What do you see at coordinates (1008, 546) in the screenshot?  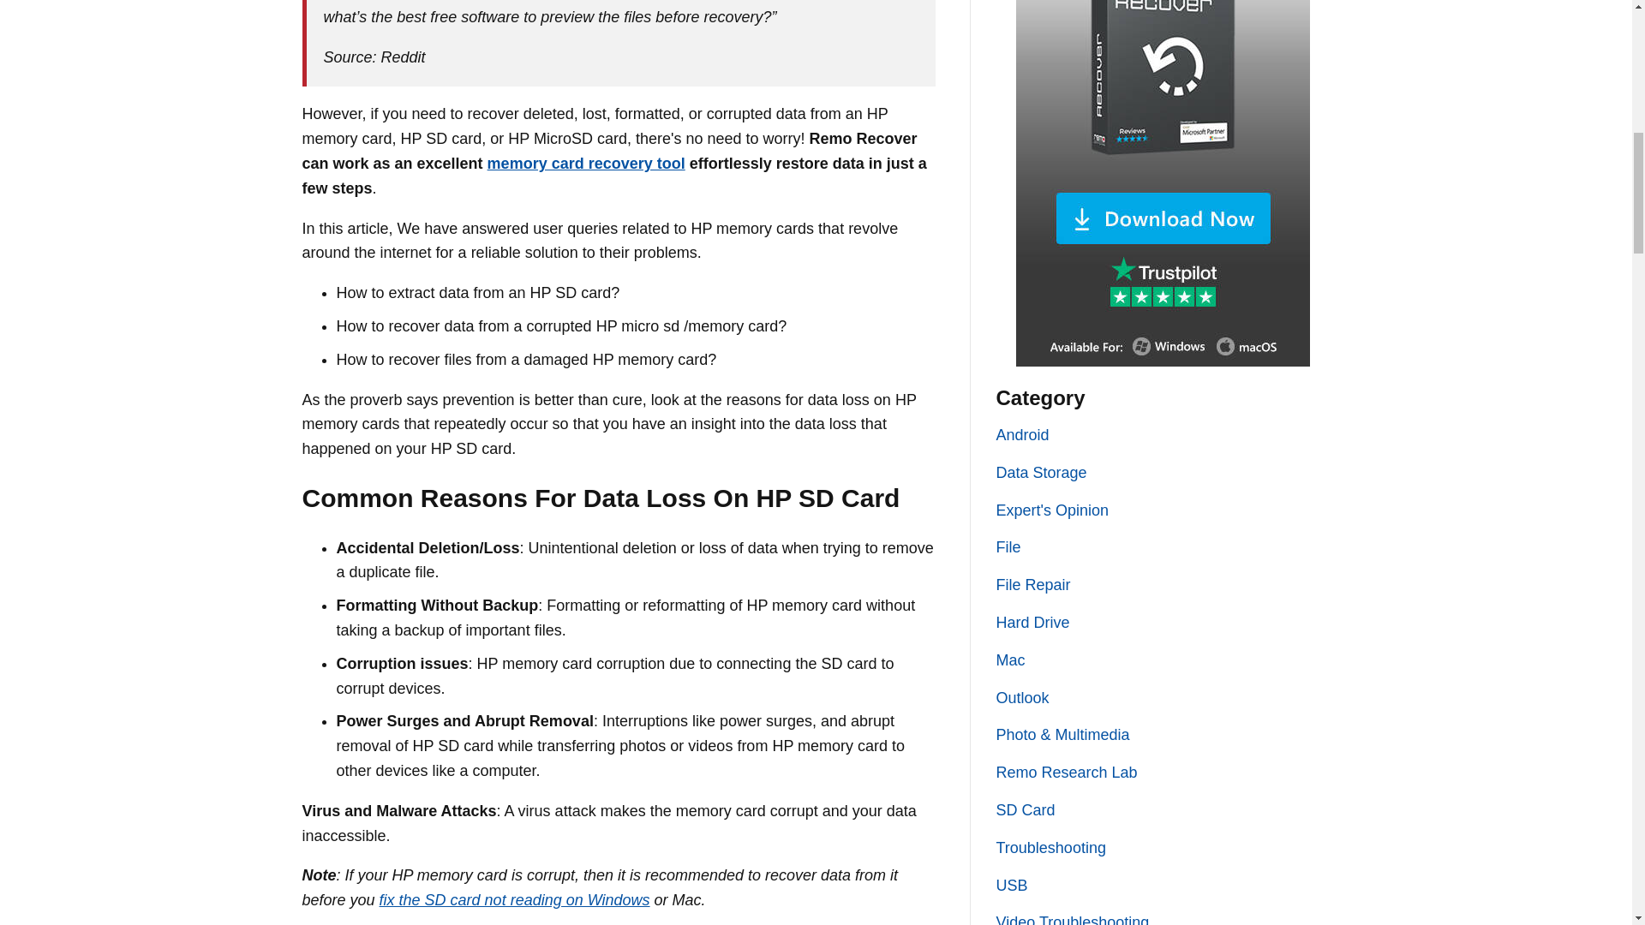 I see `File` at bounding box center [1008, 546].